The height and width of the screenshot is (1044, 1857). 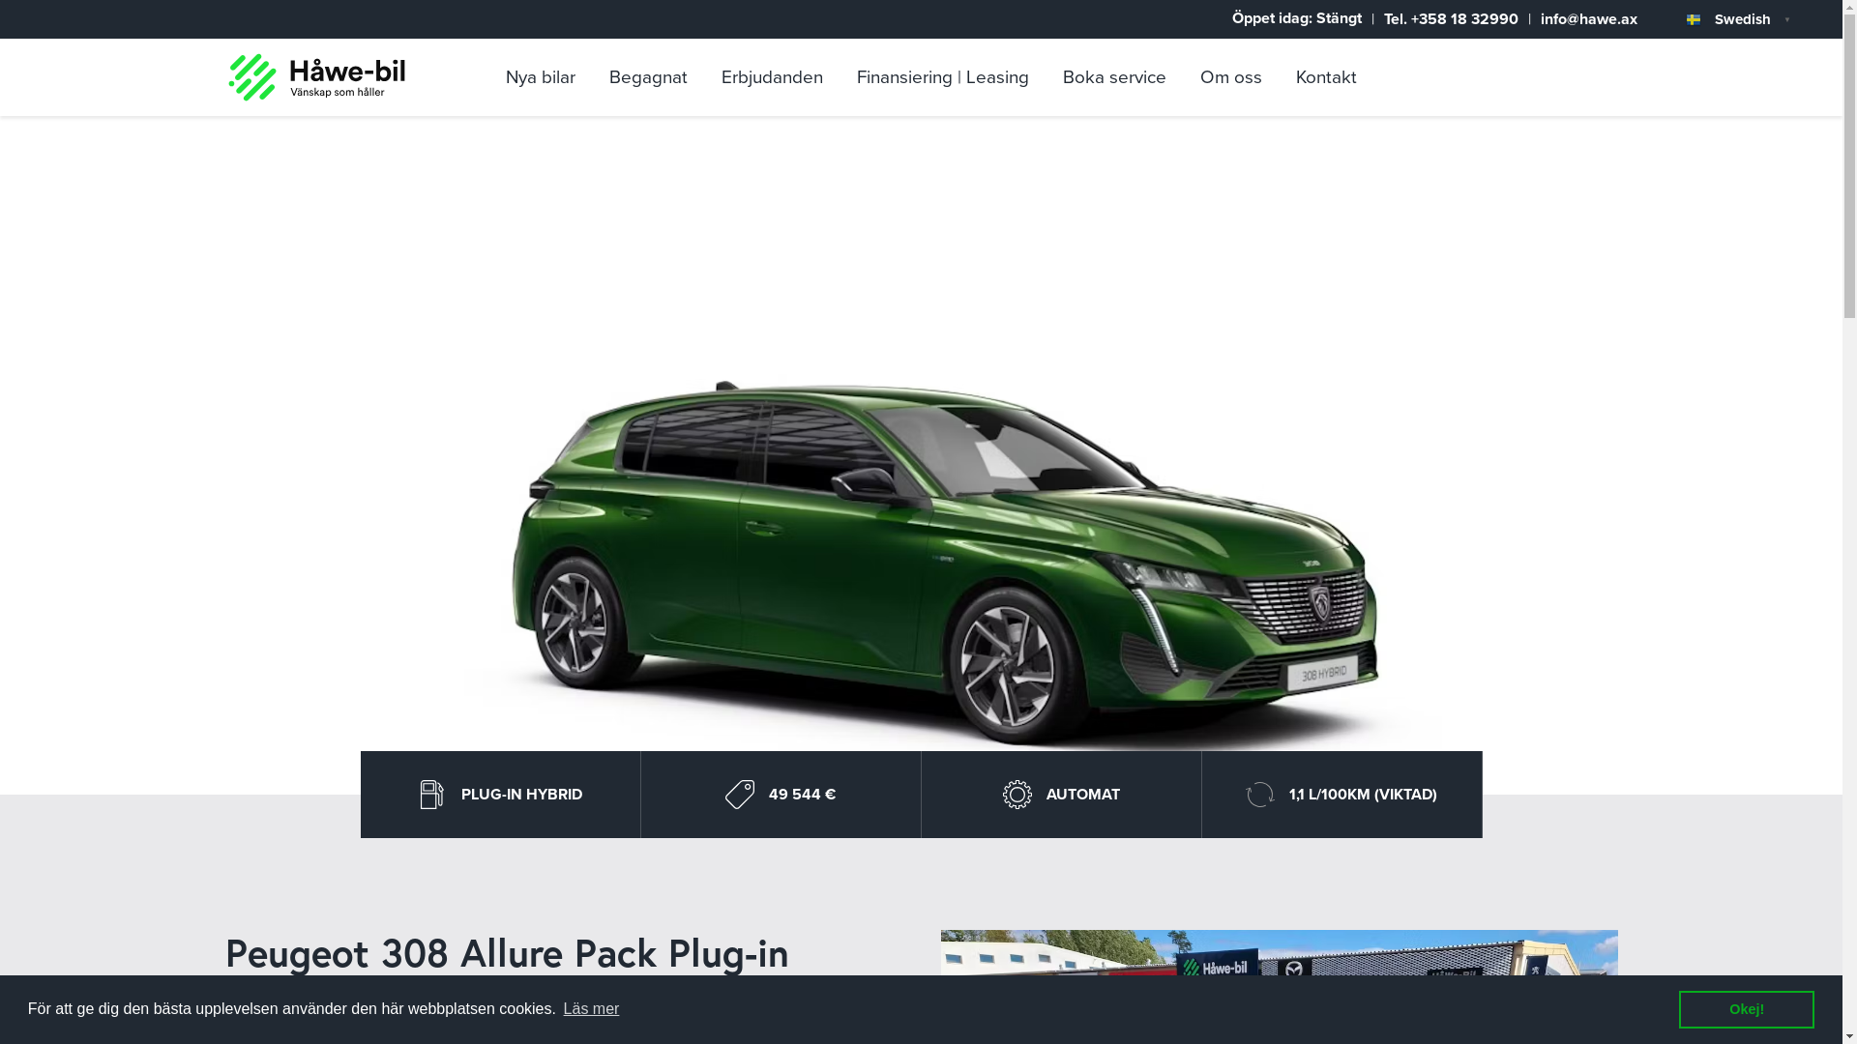 What do you see at coordinates (1747, 1009) in the screenshot?
I see `Okej!` at bounding box center [1747, 1009].